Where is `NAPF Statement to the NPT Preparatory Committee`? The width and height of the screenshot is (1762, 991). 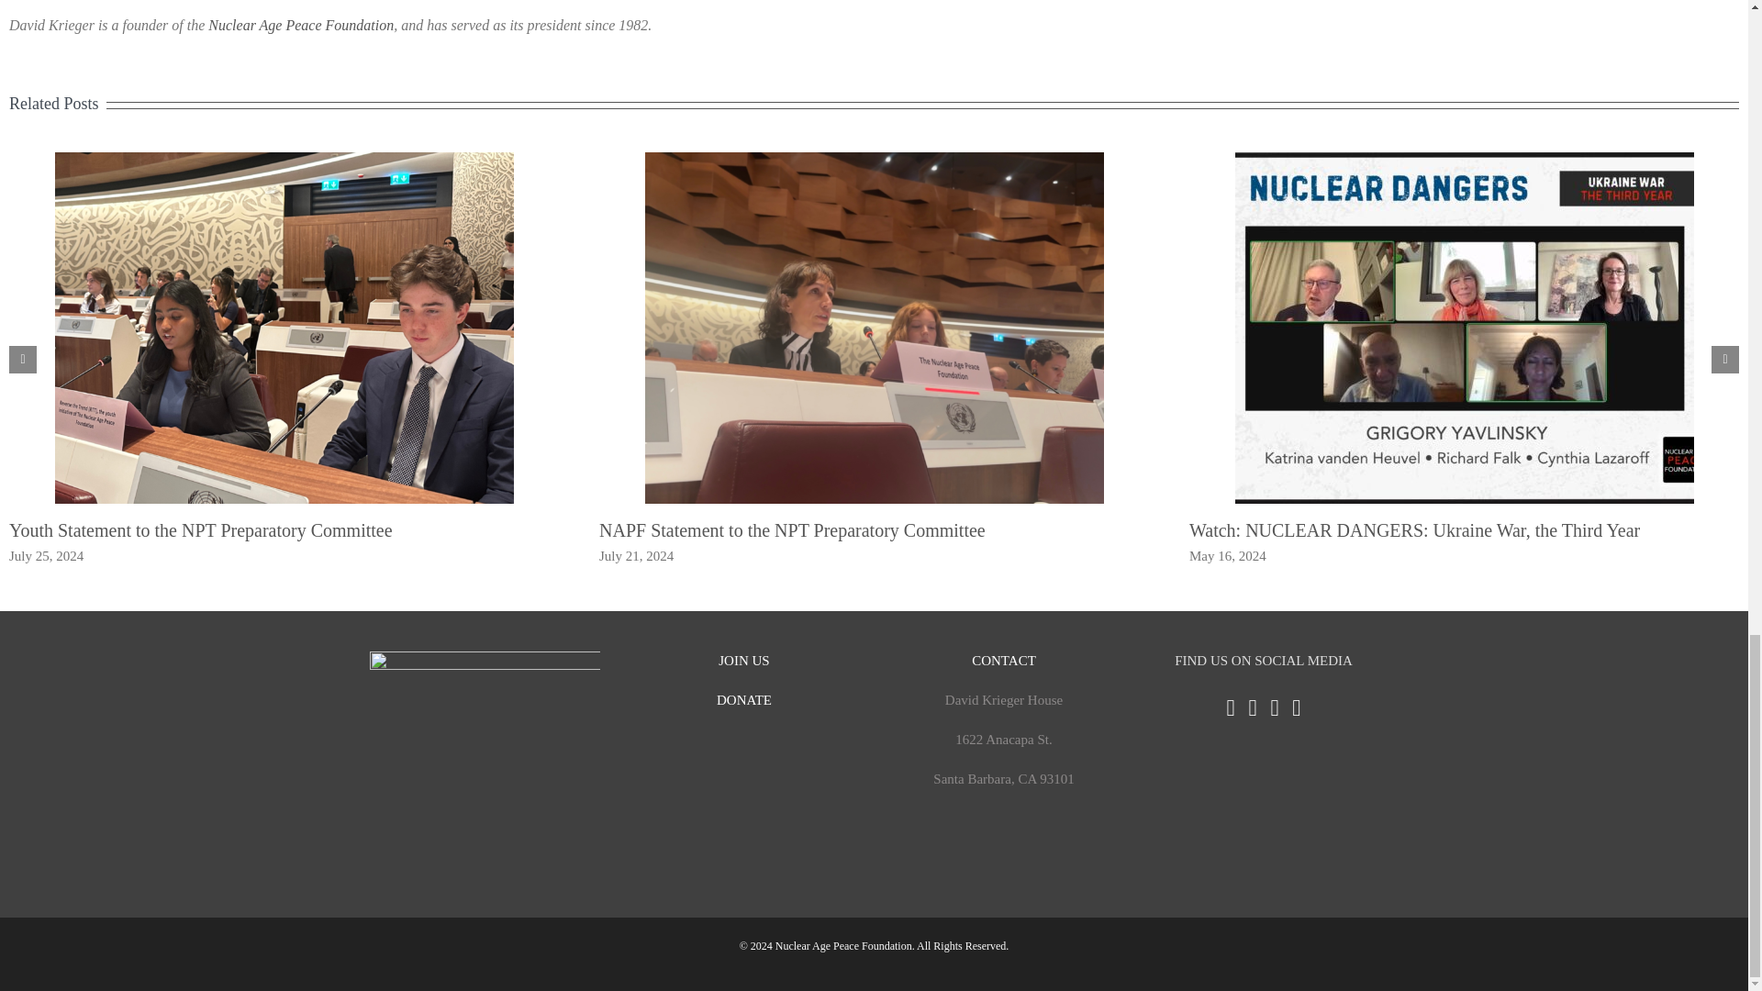
NAPF Statement to the NPT Preparatory Committee is located at coordinates (791, 530).